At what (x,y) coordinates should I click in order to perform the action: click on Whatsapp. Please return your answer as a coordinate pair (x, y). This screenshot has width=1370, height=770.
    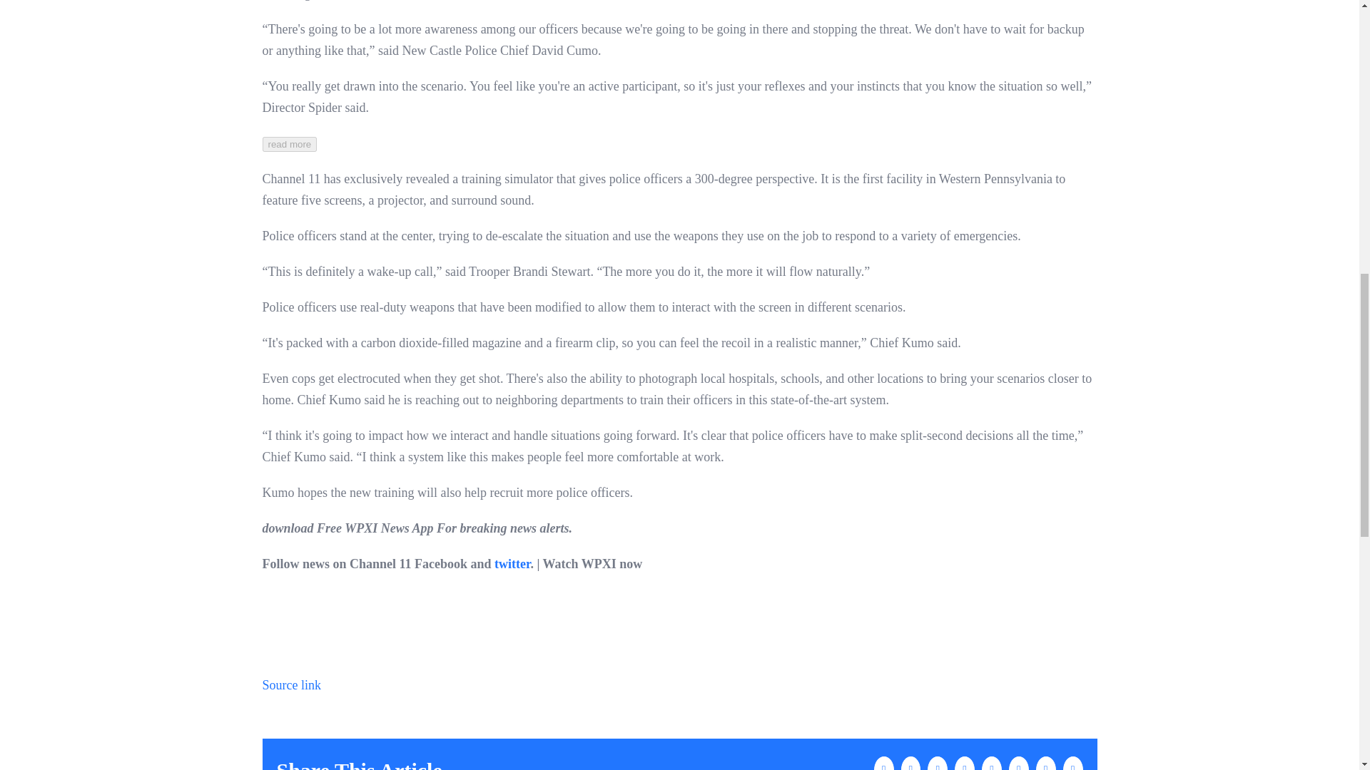
    Looking at the image, I should click on (965, 763).